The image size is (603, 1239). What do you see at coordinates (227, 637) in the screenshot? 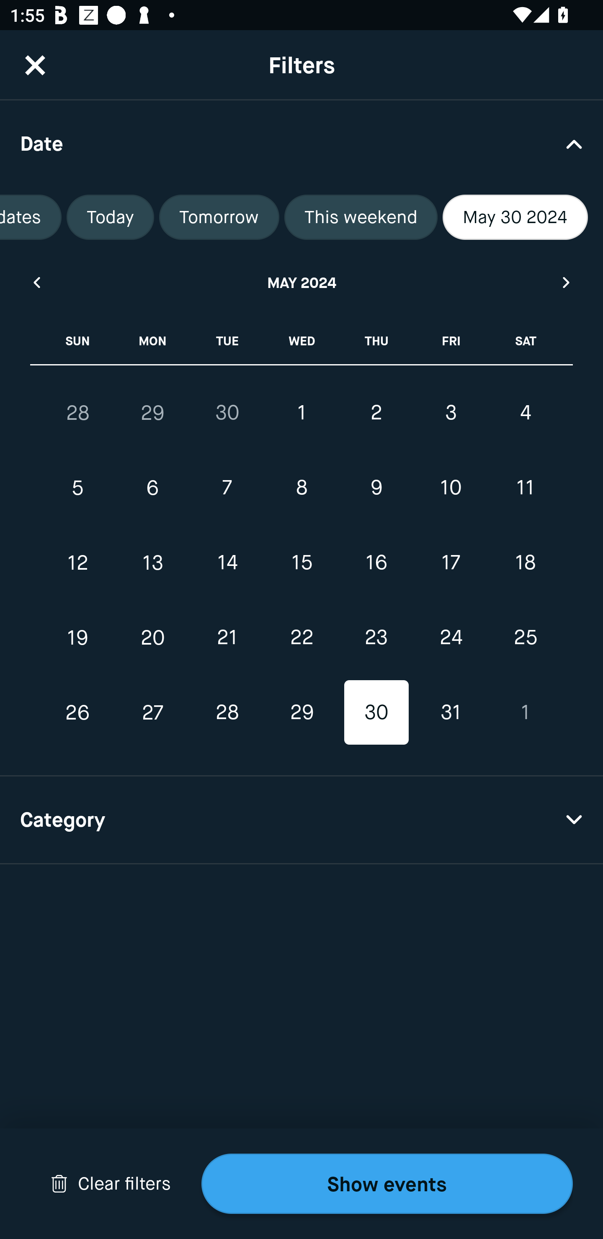
I see `21` at bounding box center [227, 637].